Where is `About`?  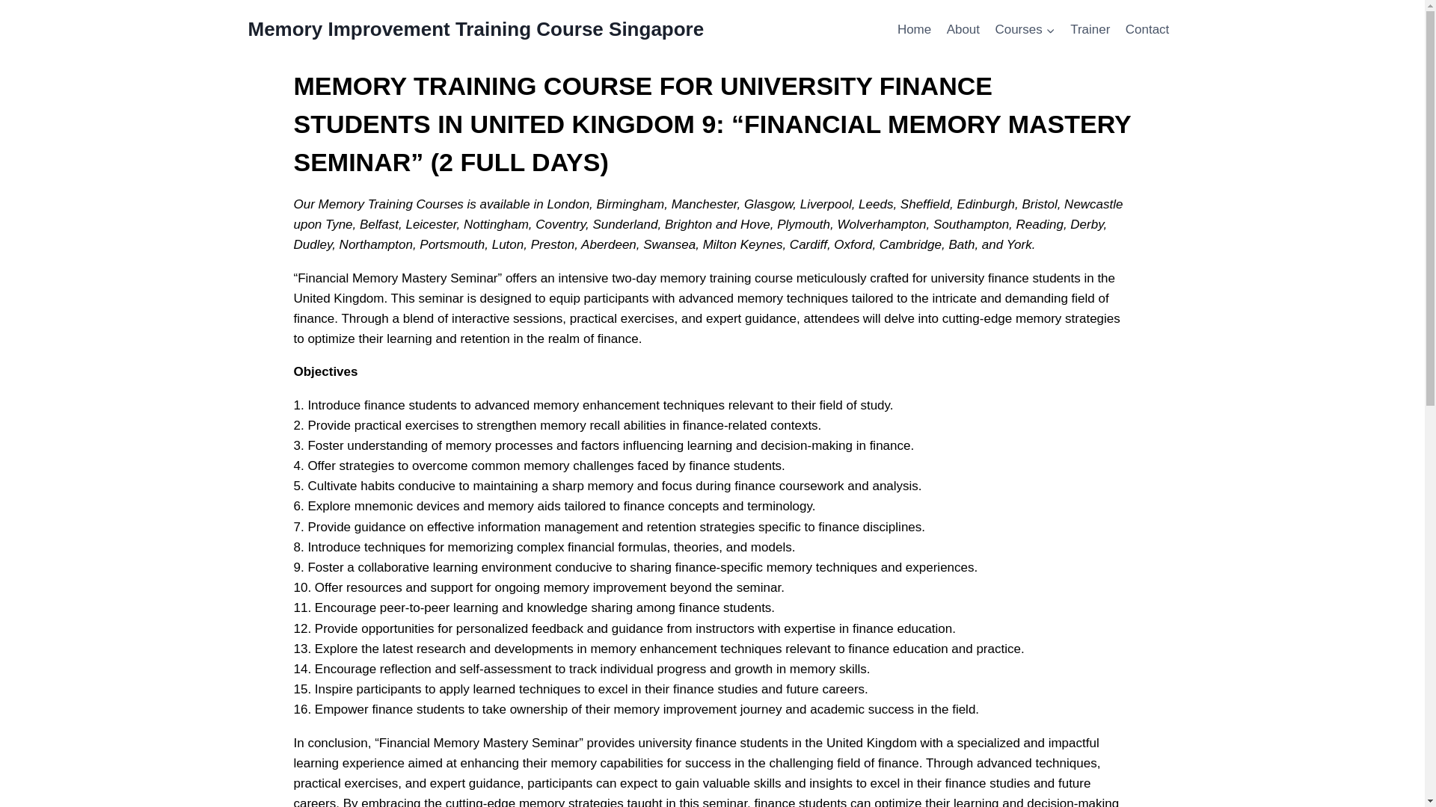 About is located at coordinates (963, 30).